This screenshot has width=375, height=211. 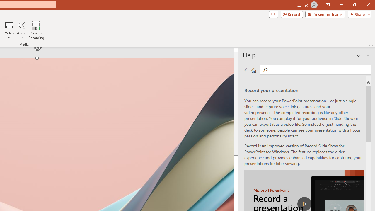 What do you see at coordinates (246, 70) in the screenshot?
I see `Previous page` at bounding box center [246, 70].